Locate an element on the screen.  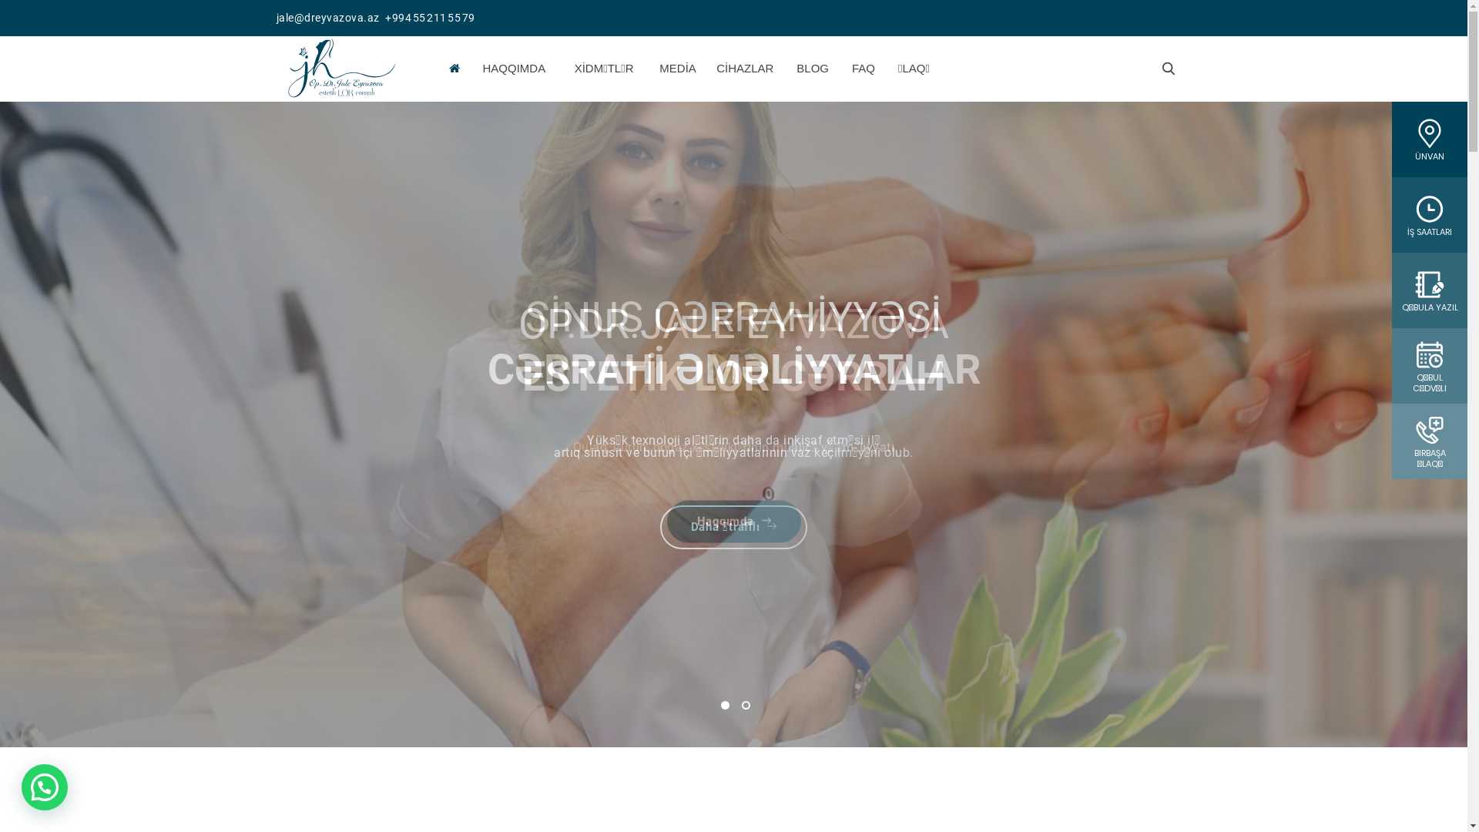
Axtar is located at coordinates (1168, 69).